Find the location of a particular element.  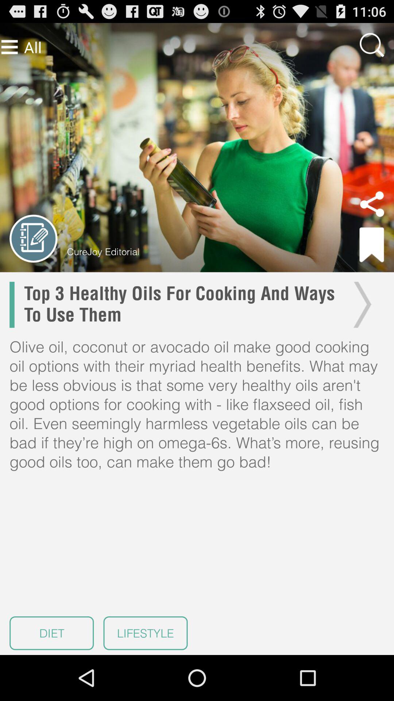

launch diet at the bottom left corner is located at coordinates (52, 633).